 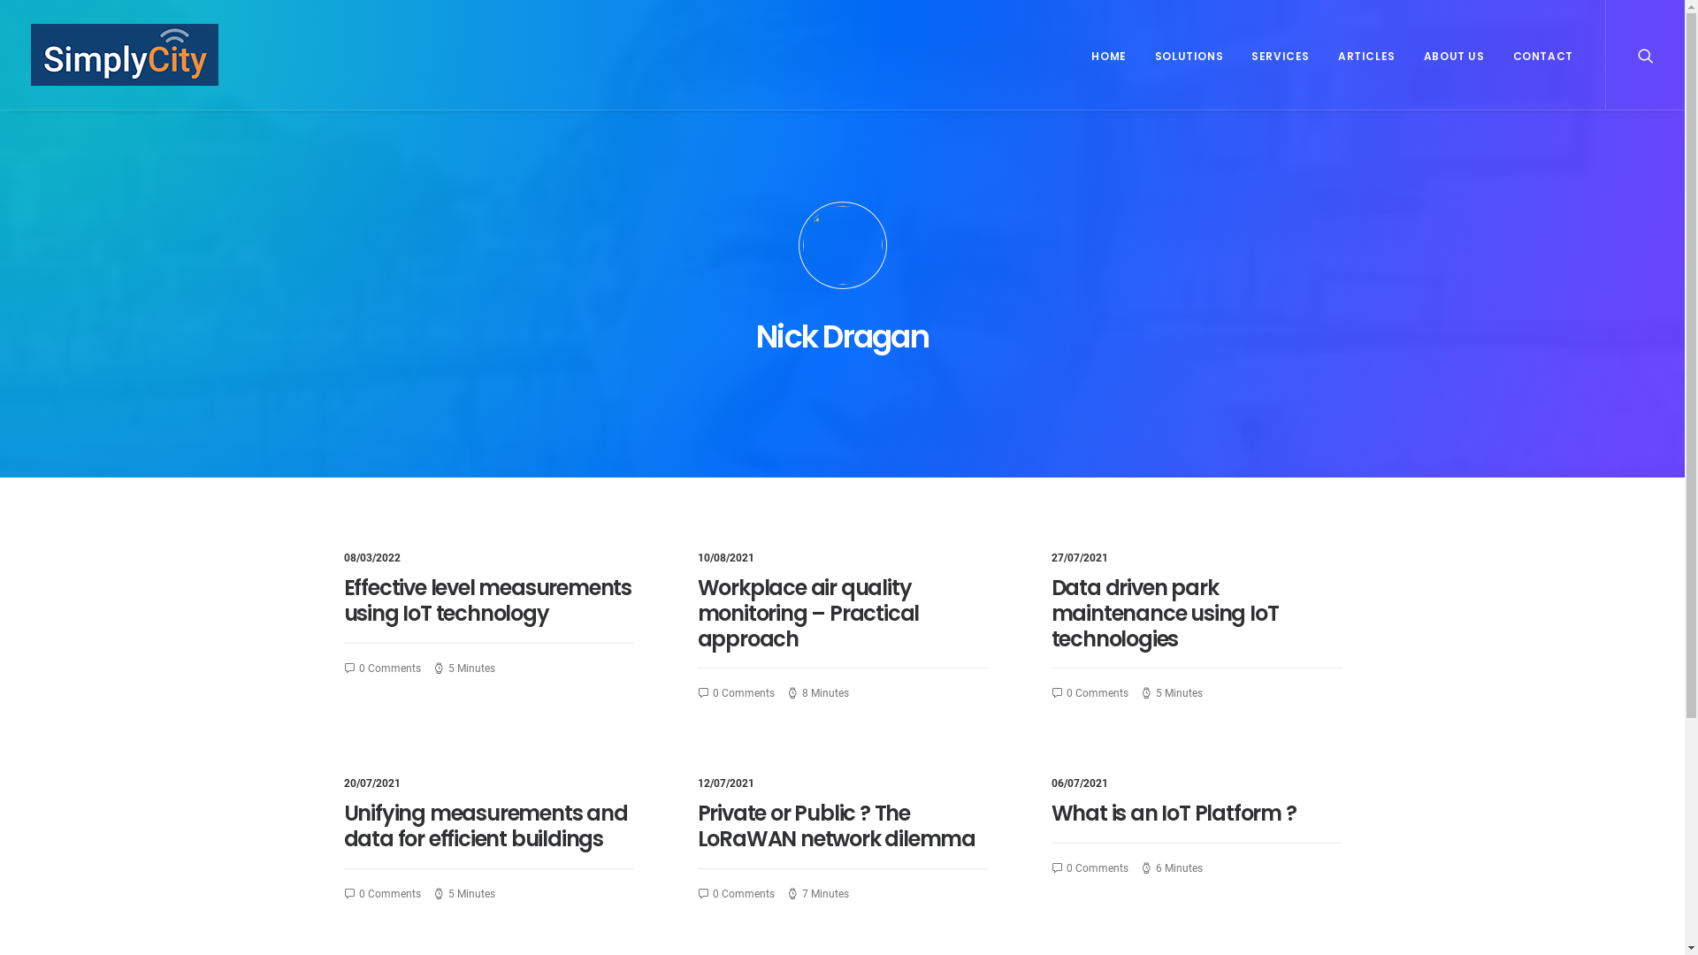 What do you see at coordinates (1109, 55) in the screenshot?
I see `HOME` at bounding box center [1109, 55].